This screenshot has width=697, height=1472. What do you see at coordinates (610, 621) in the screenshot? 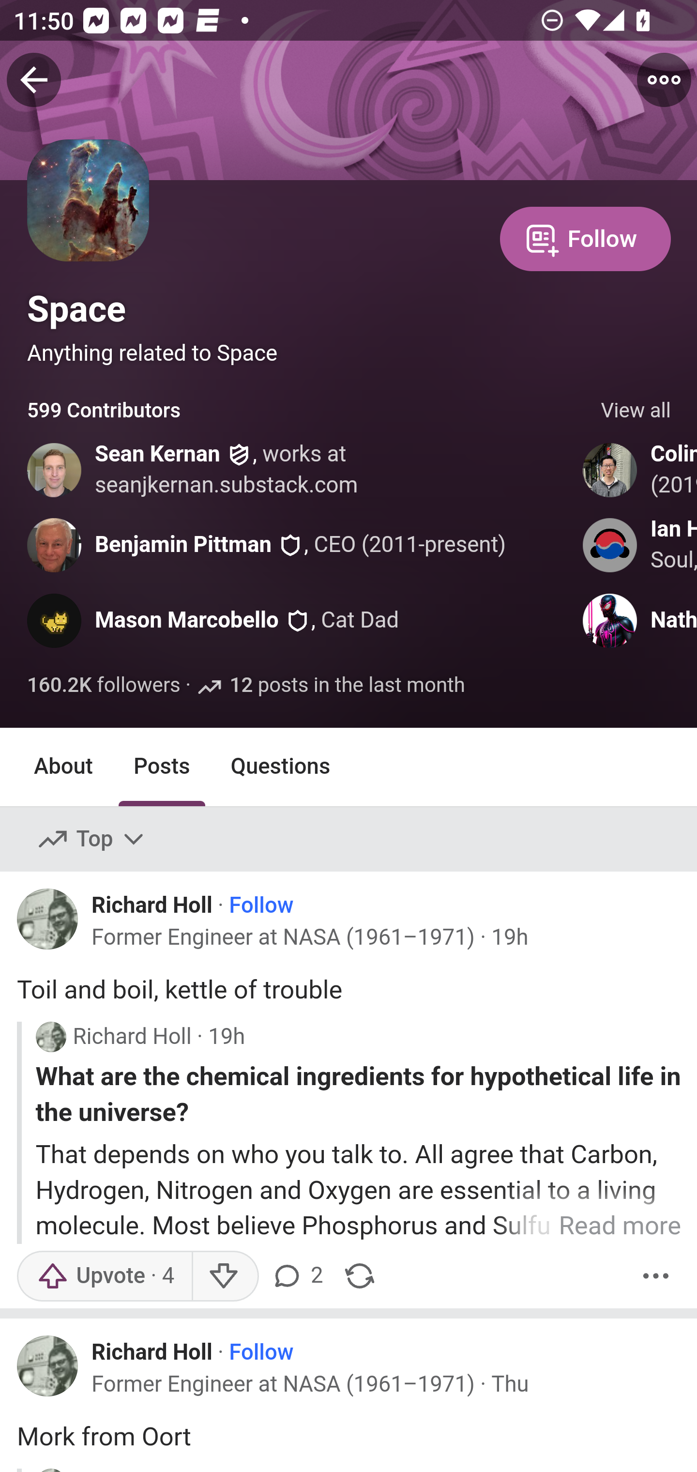
I see `Profile photo for Nathan Stanish` at bounding box center [610, 621].